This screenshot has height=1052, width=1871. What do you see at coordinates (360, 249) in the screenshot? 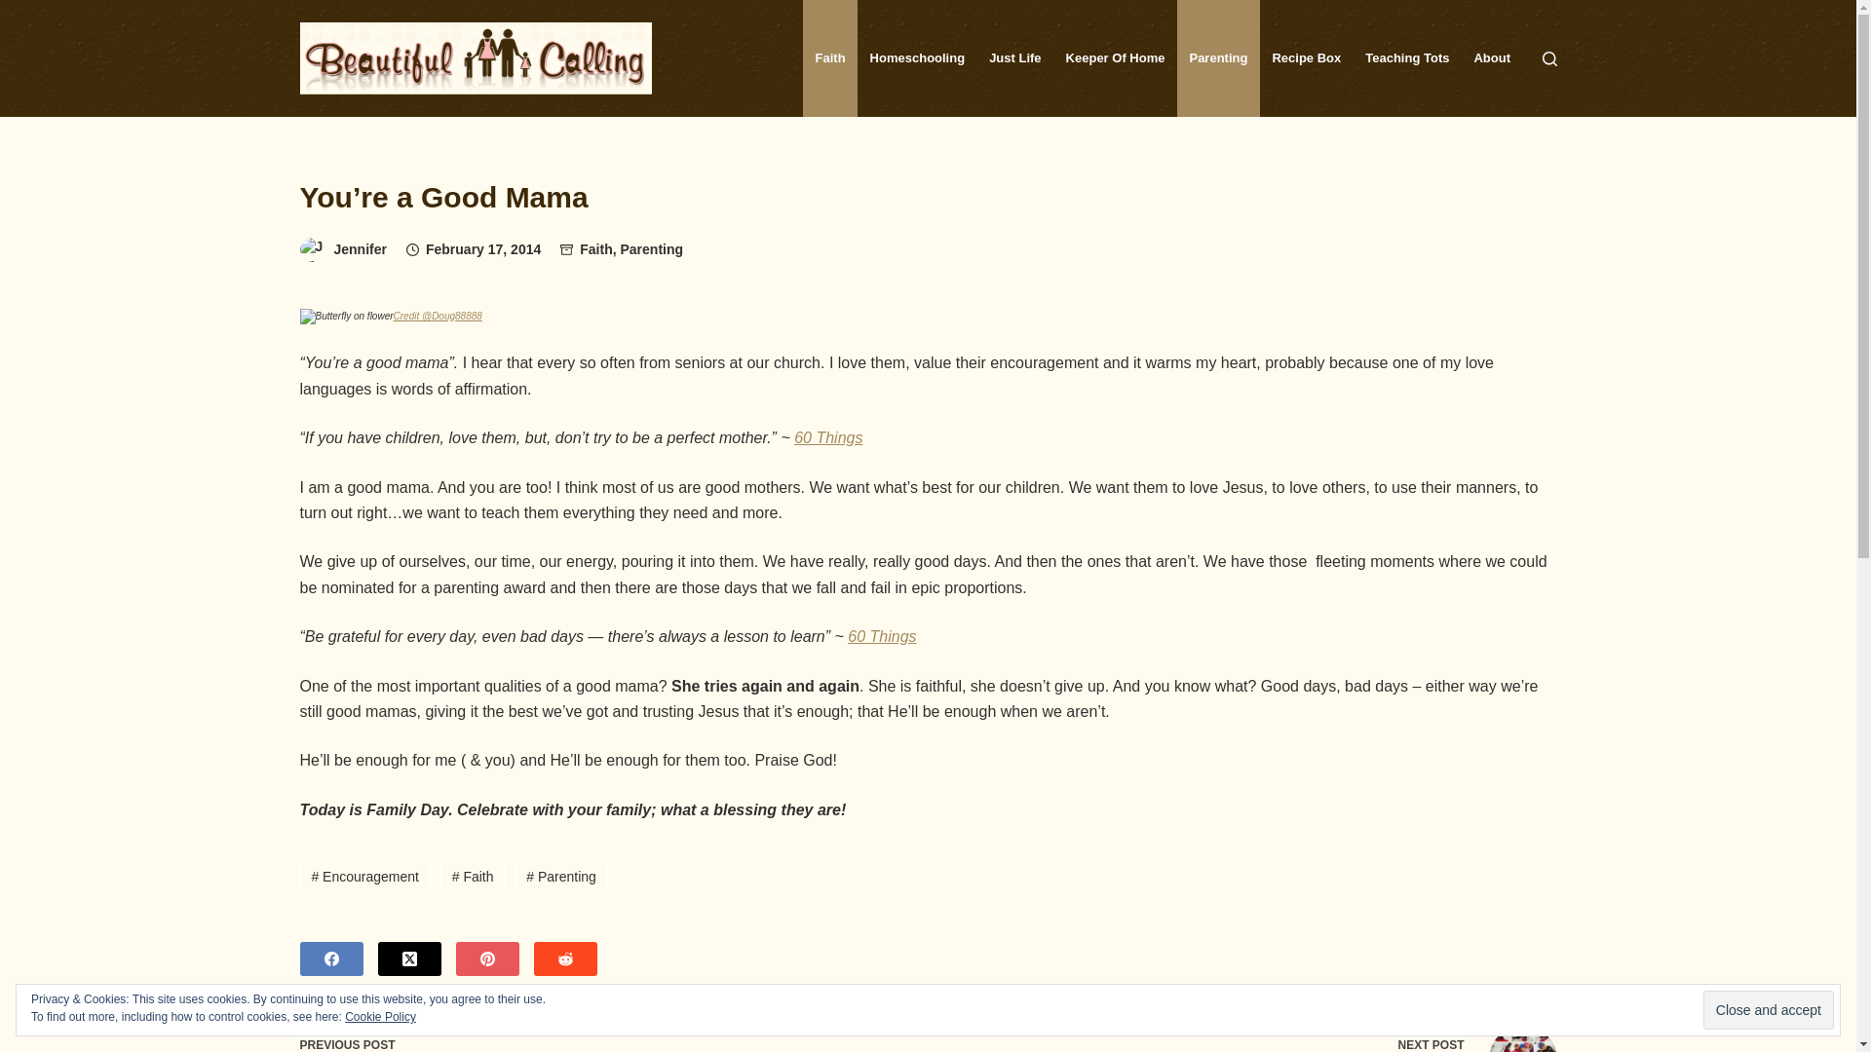
I see `Jennifer` at bounding box center [360, 249].